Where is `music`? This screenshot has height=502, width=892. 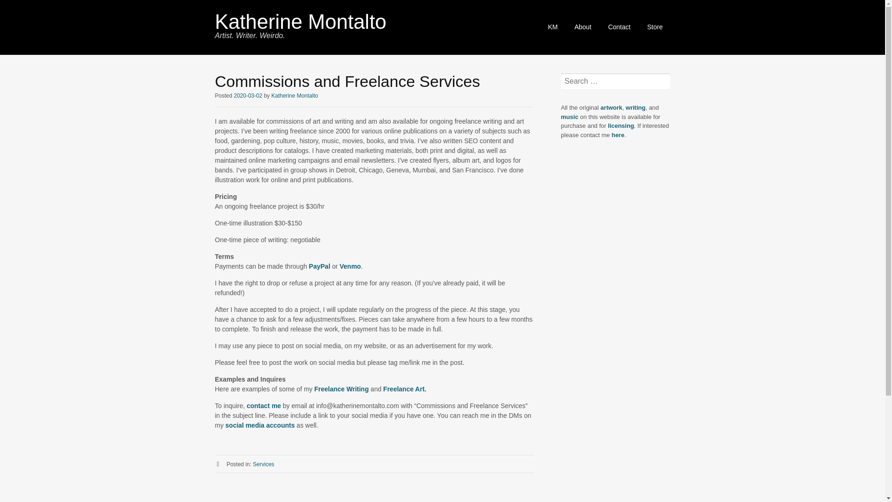
music is located at coordinates (571, 117).